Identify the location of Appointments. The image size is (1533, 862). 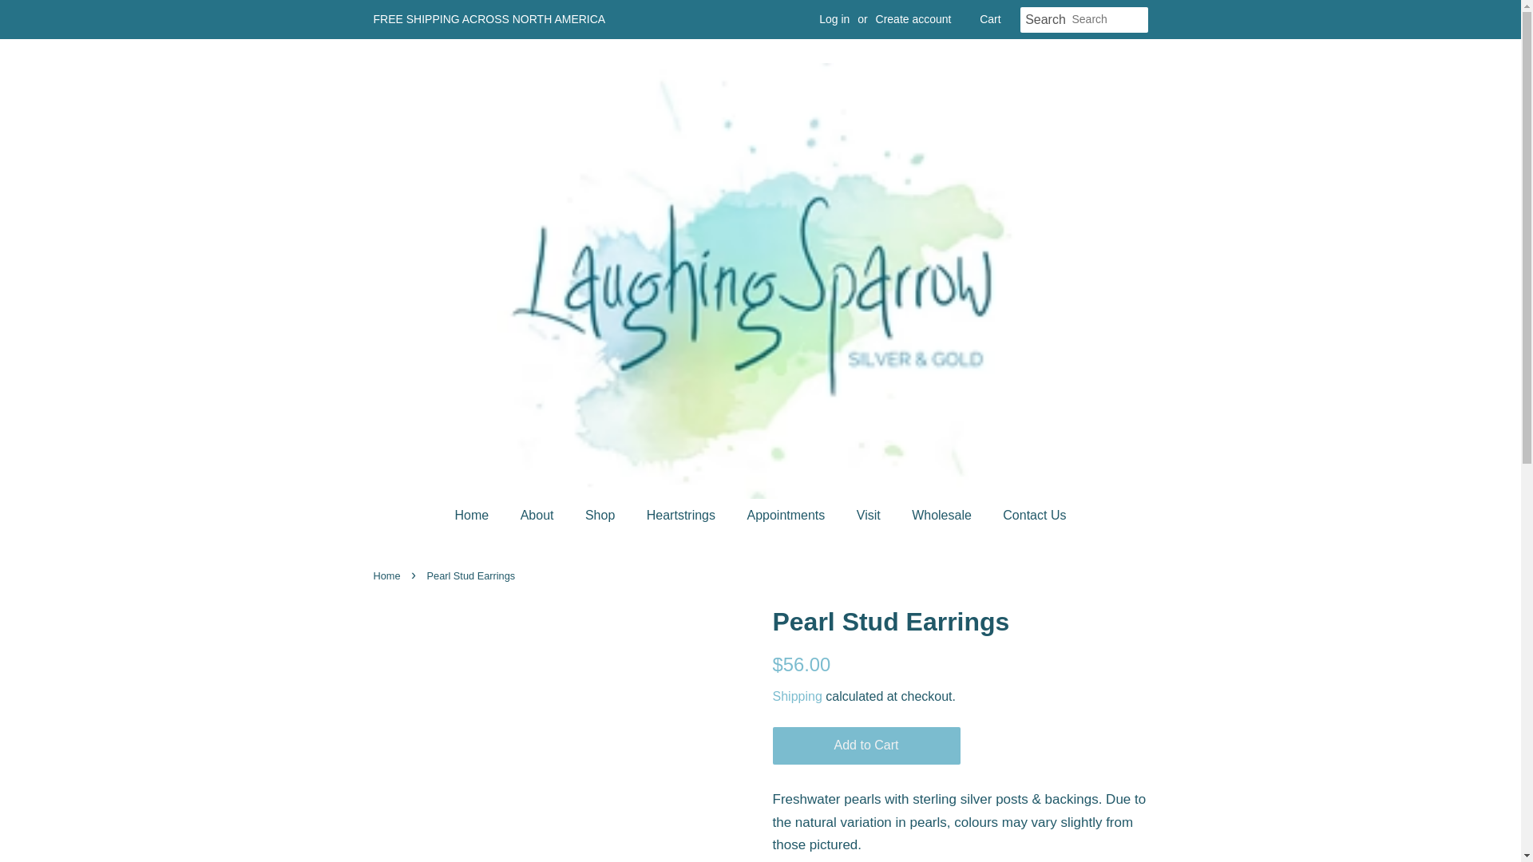
(787, 516).